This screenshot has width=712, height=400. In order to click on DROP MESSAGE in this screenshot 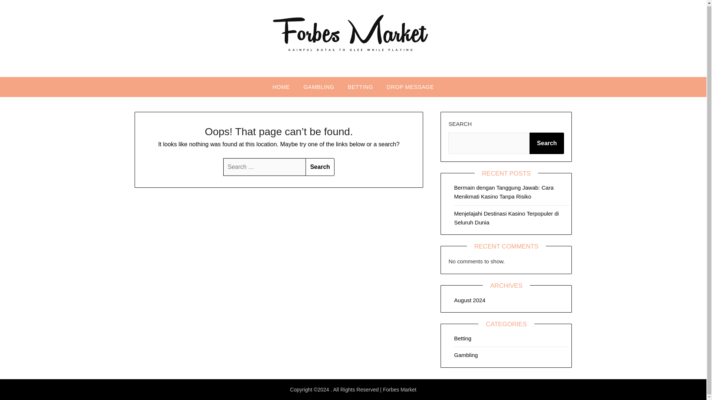, I will do `click(410, 87)`.